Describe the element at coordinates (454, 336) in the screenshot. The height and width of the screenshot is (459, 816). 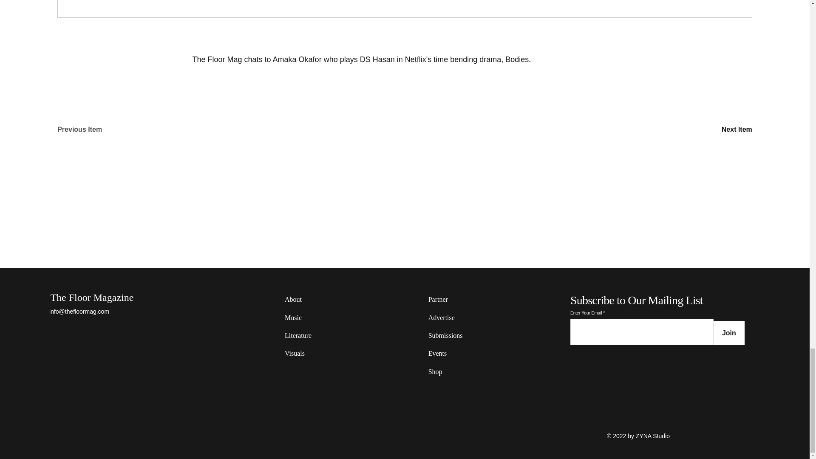
I see `Submissions` at that location.